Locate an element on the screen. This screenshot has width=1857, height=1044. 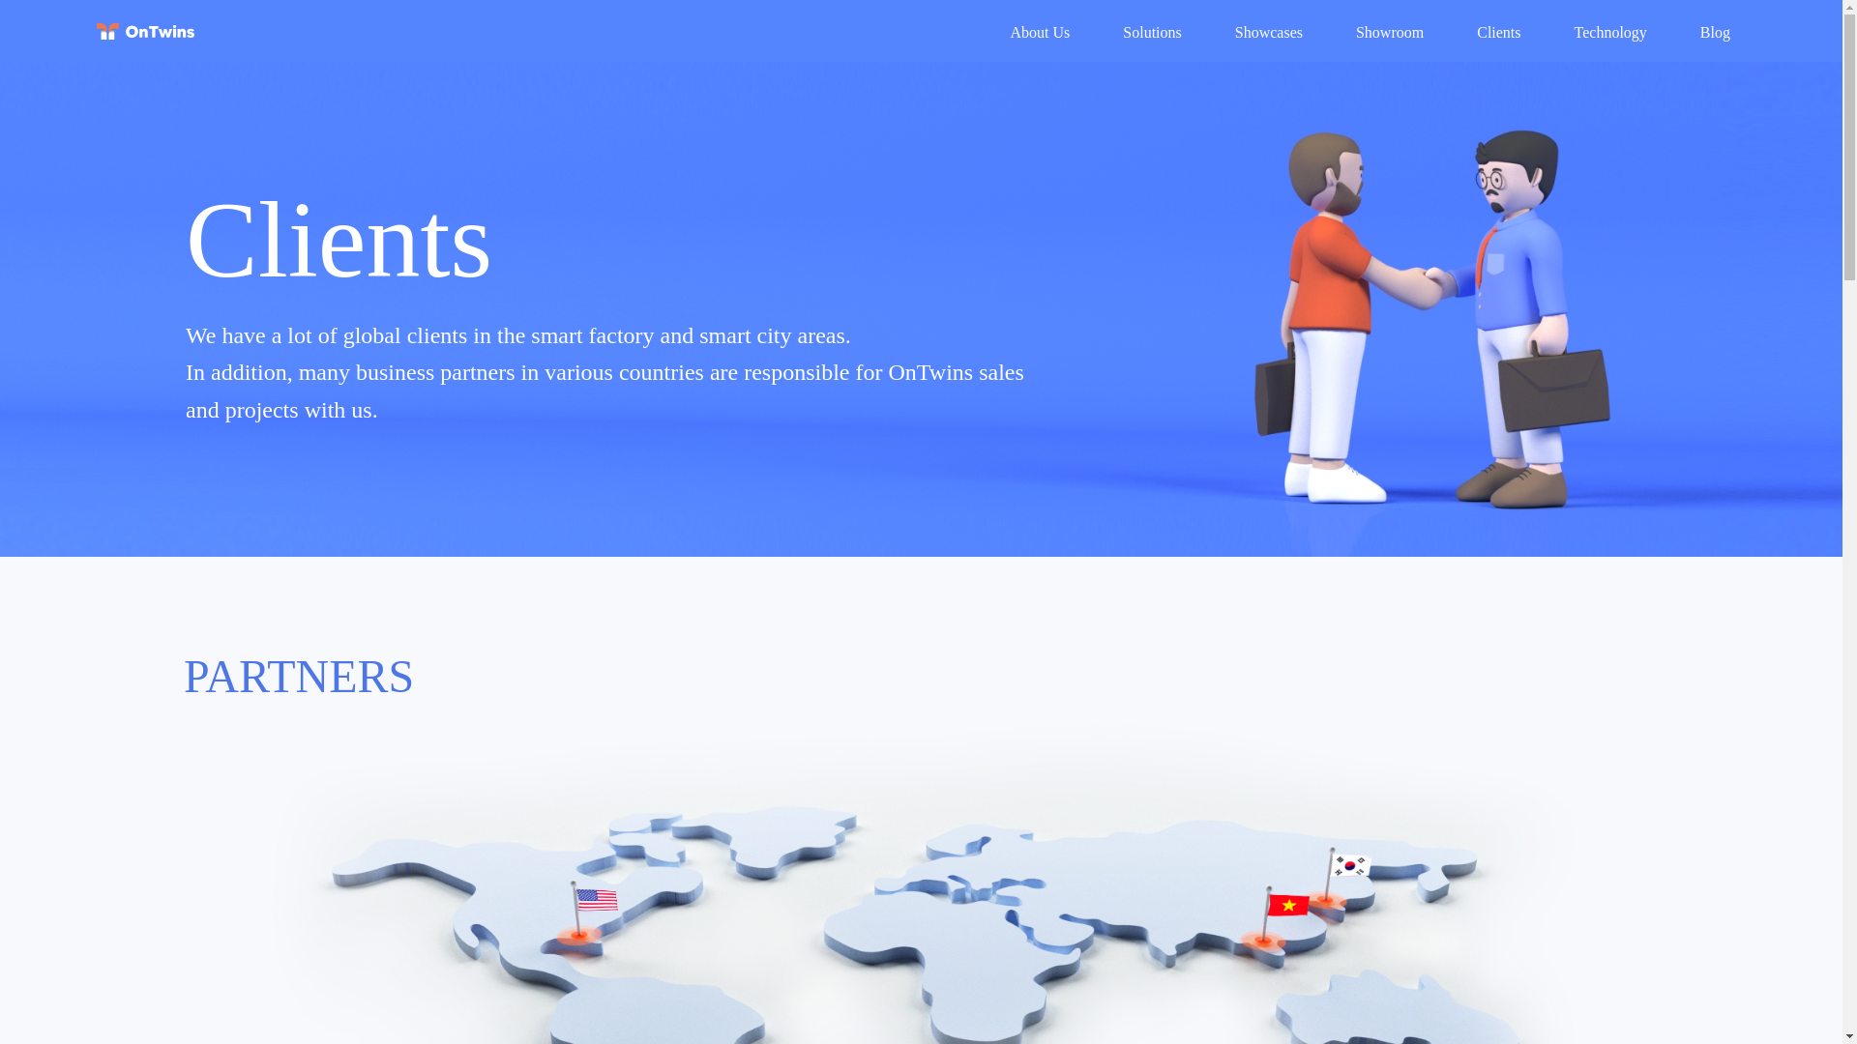
Clients is located at coordinates (1498, 32).